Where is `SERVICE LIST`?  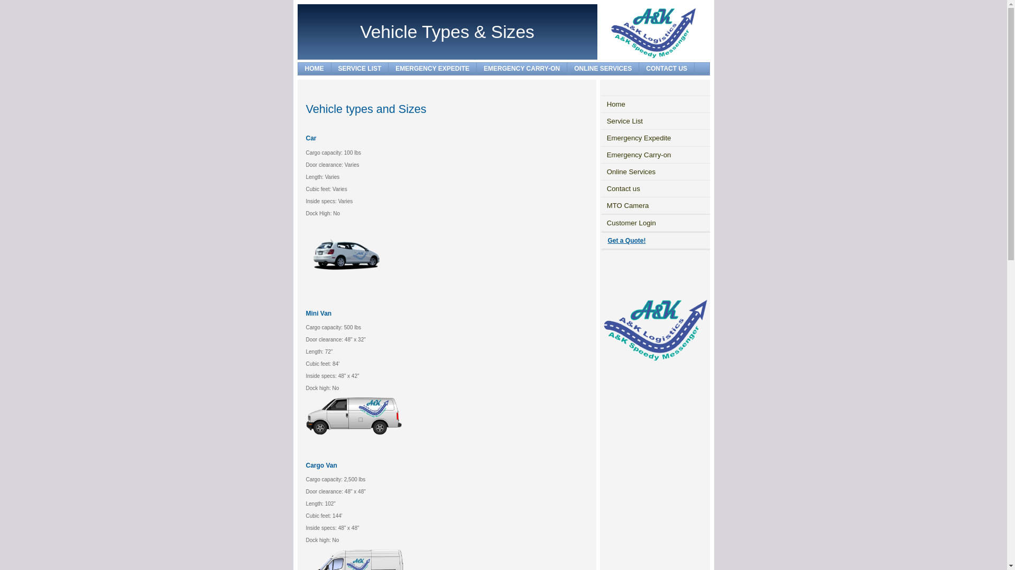
SERVICE LIST is located at coordinates (359, 69).